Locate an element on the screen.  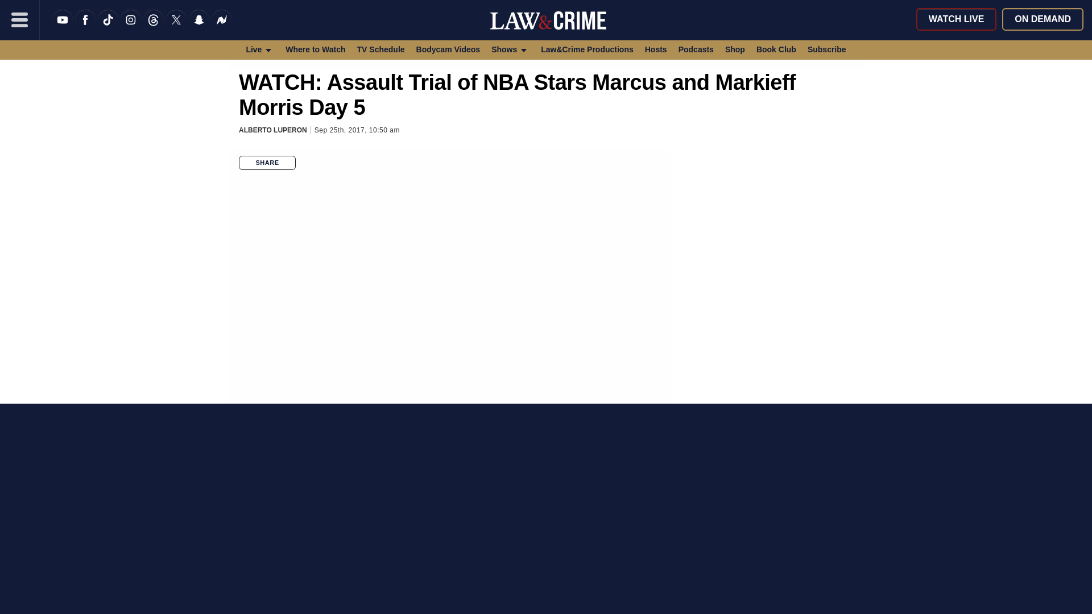
Snapchat is located at coordinates (199, 27).